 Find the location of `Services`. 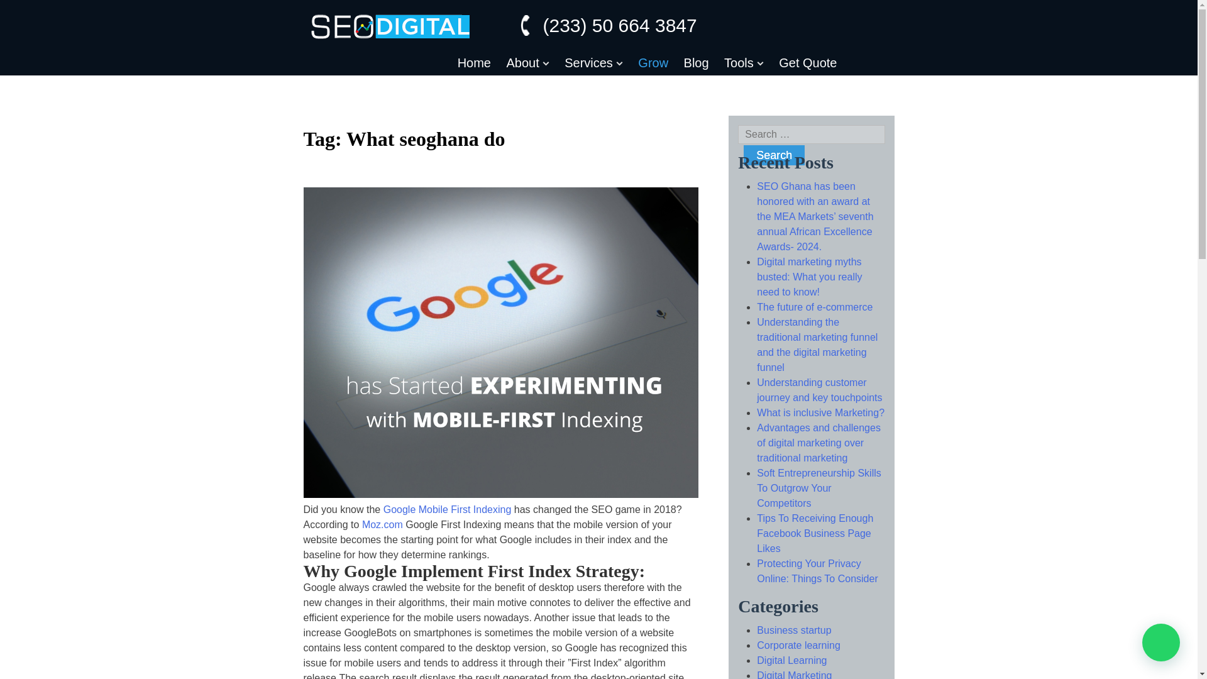

Services is located at coordinates (593, 65).